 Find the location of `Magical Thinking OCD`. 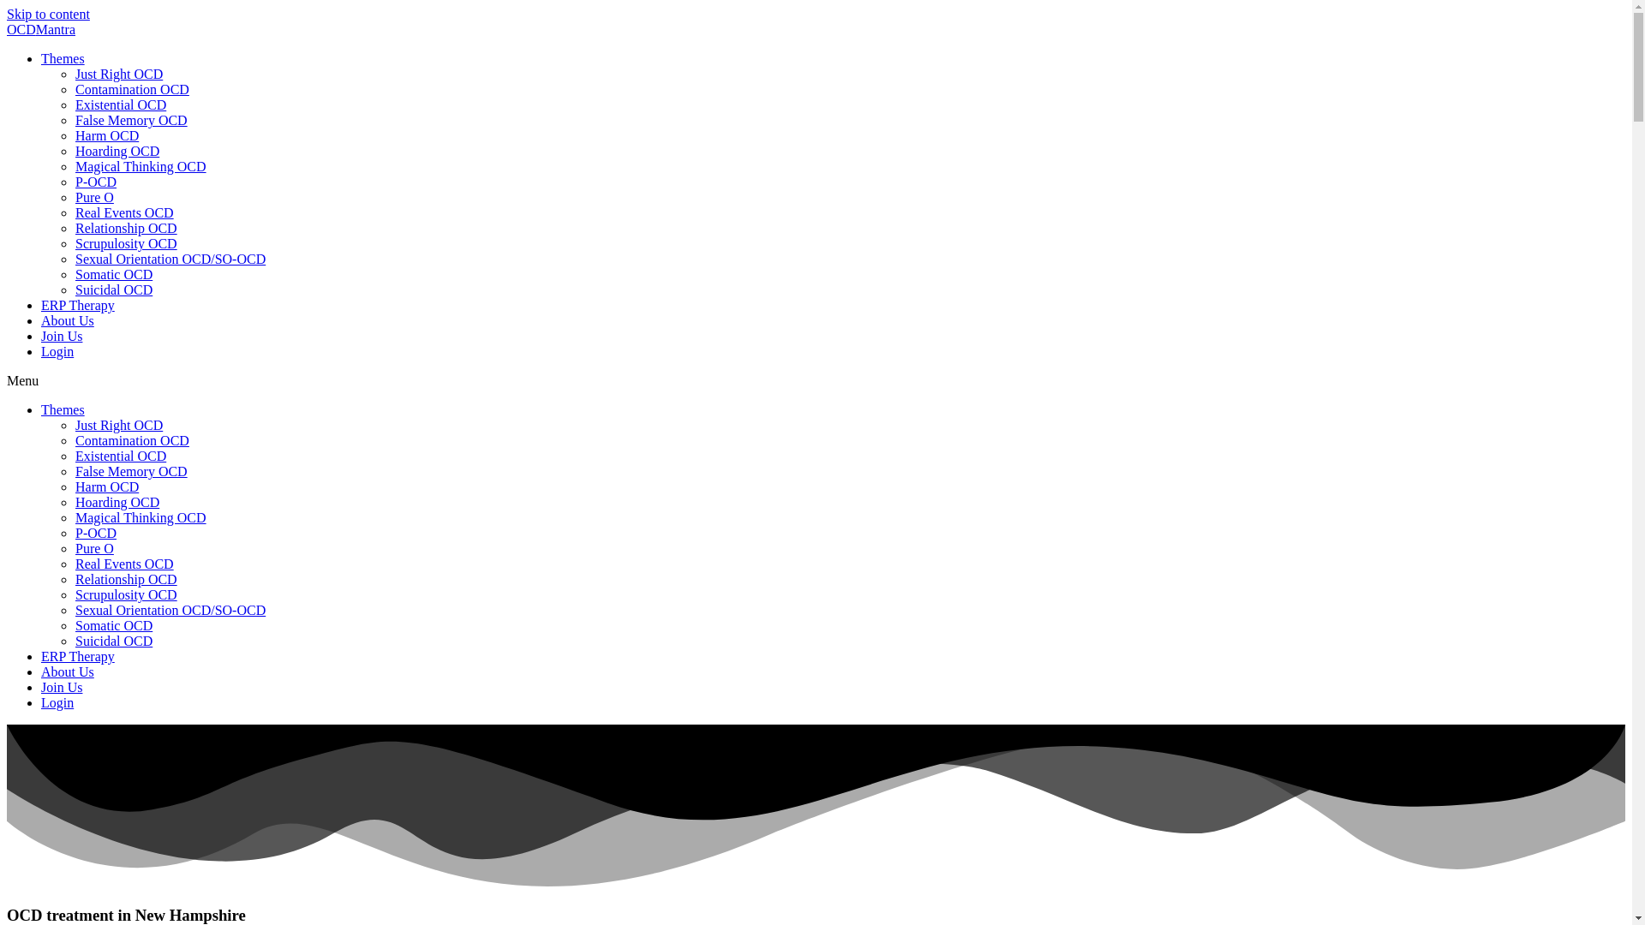

Magical Thinking OCD is located at coordinates (141, 517).